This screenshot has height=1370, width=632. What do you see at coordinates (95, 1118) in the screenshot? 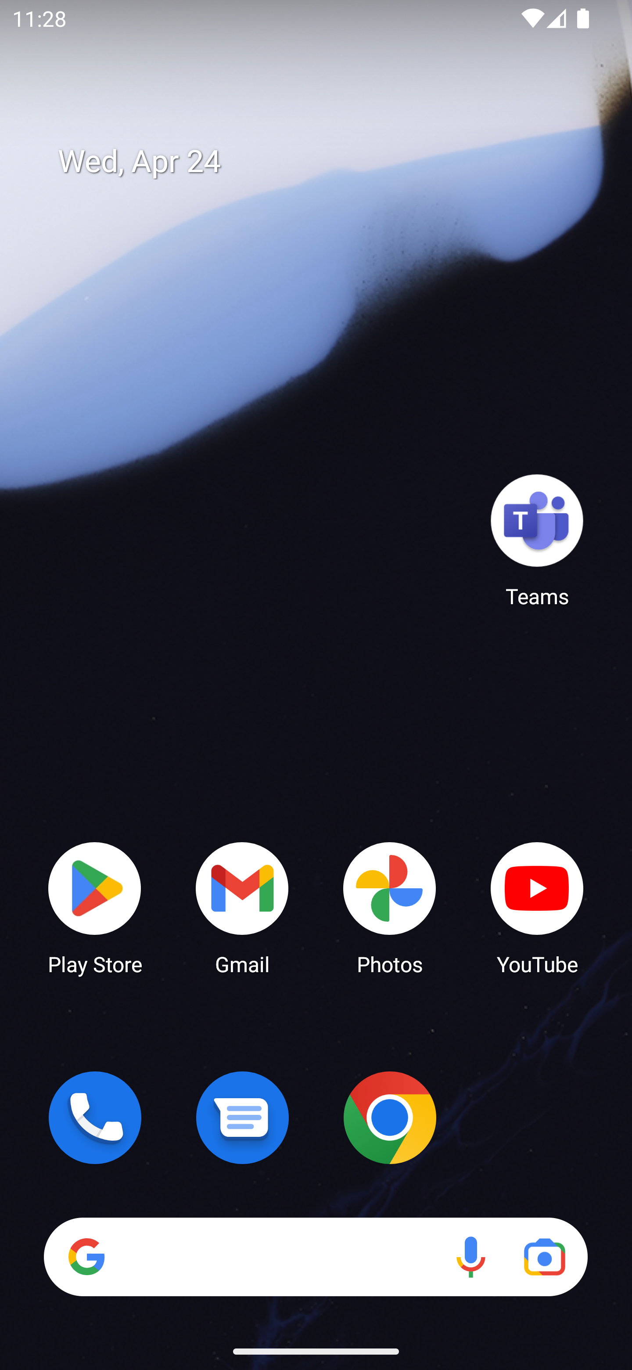
I see `Phone` at bounding box center [95, 1118].